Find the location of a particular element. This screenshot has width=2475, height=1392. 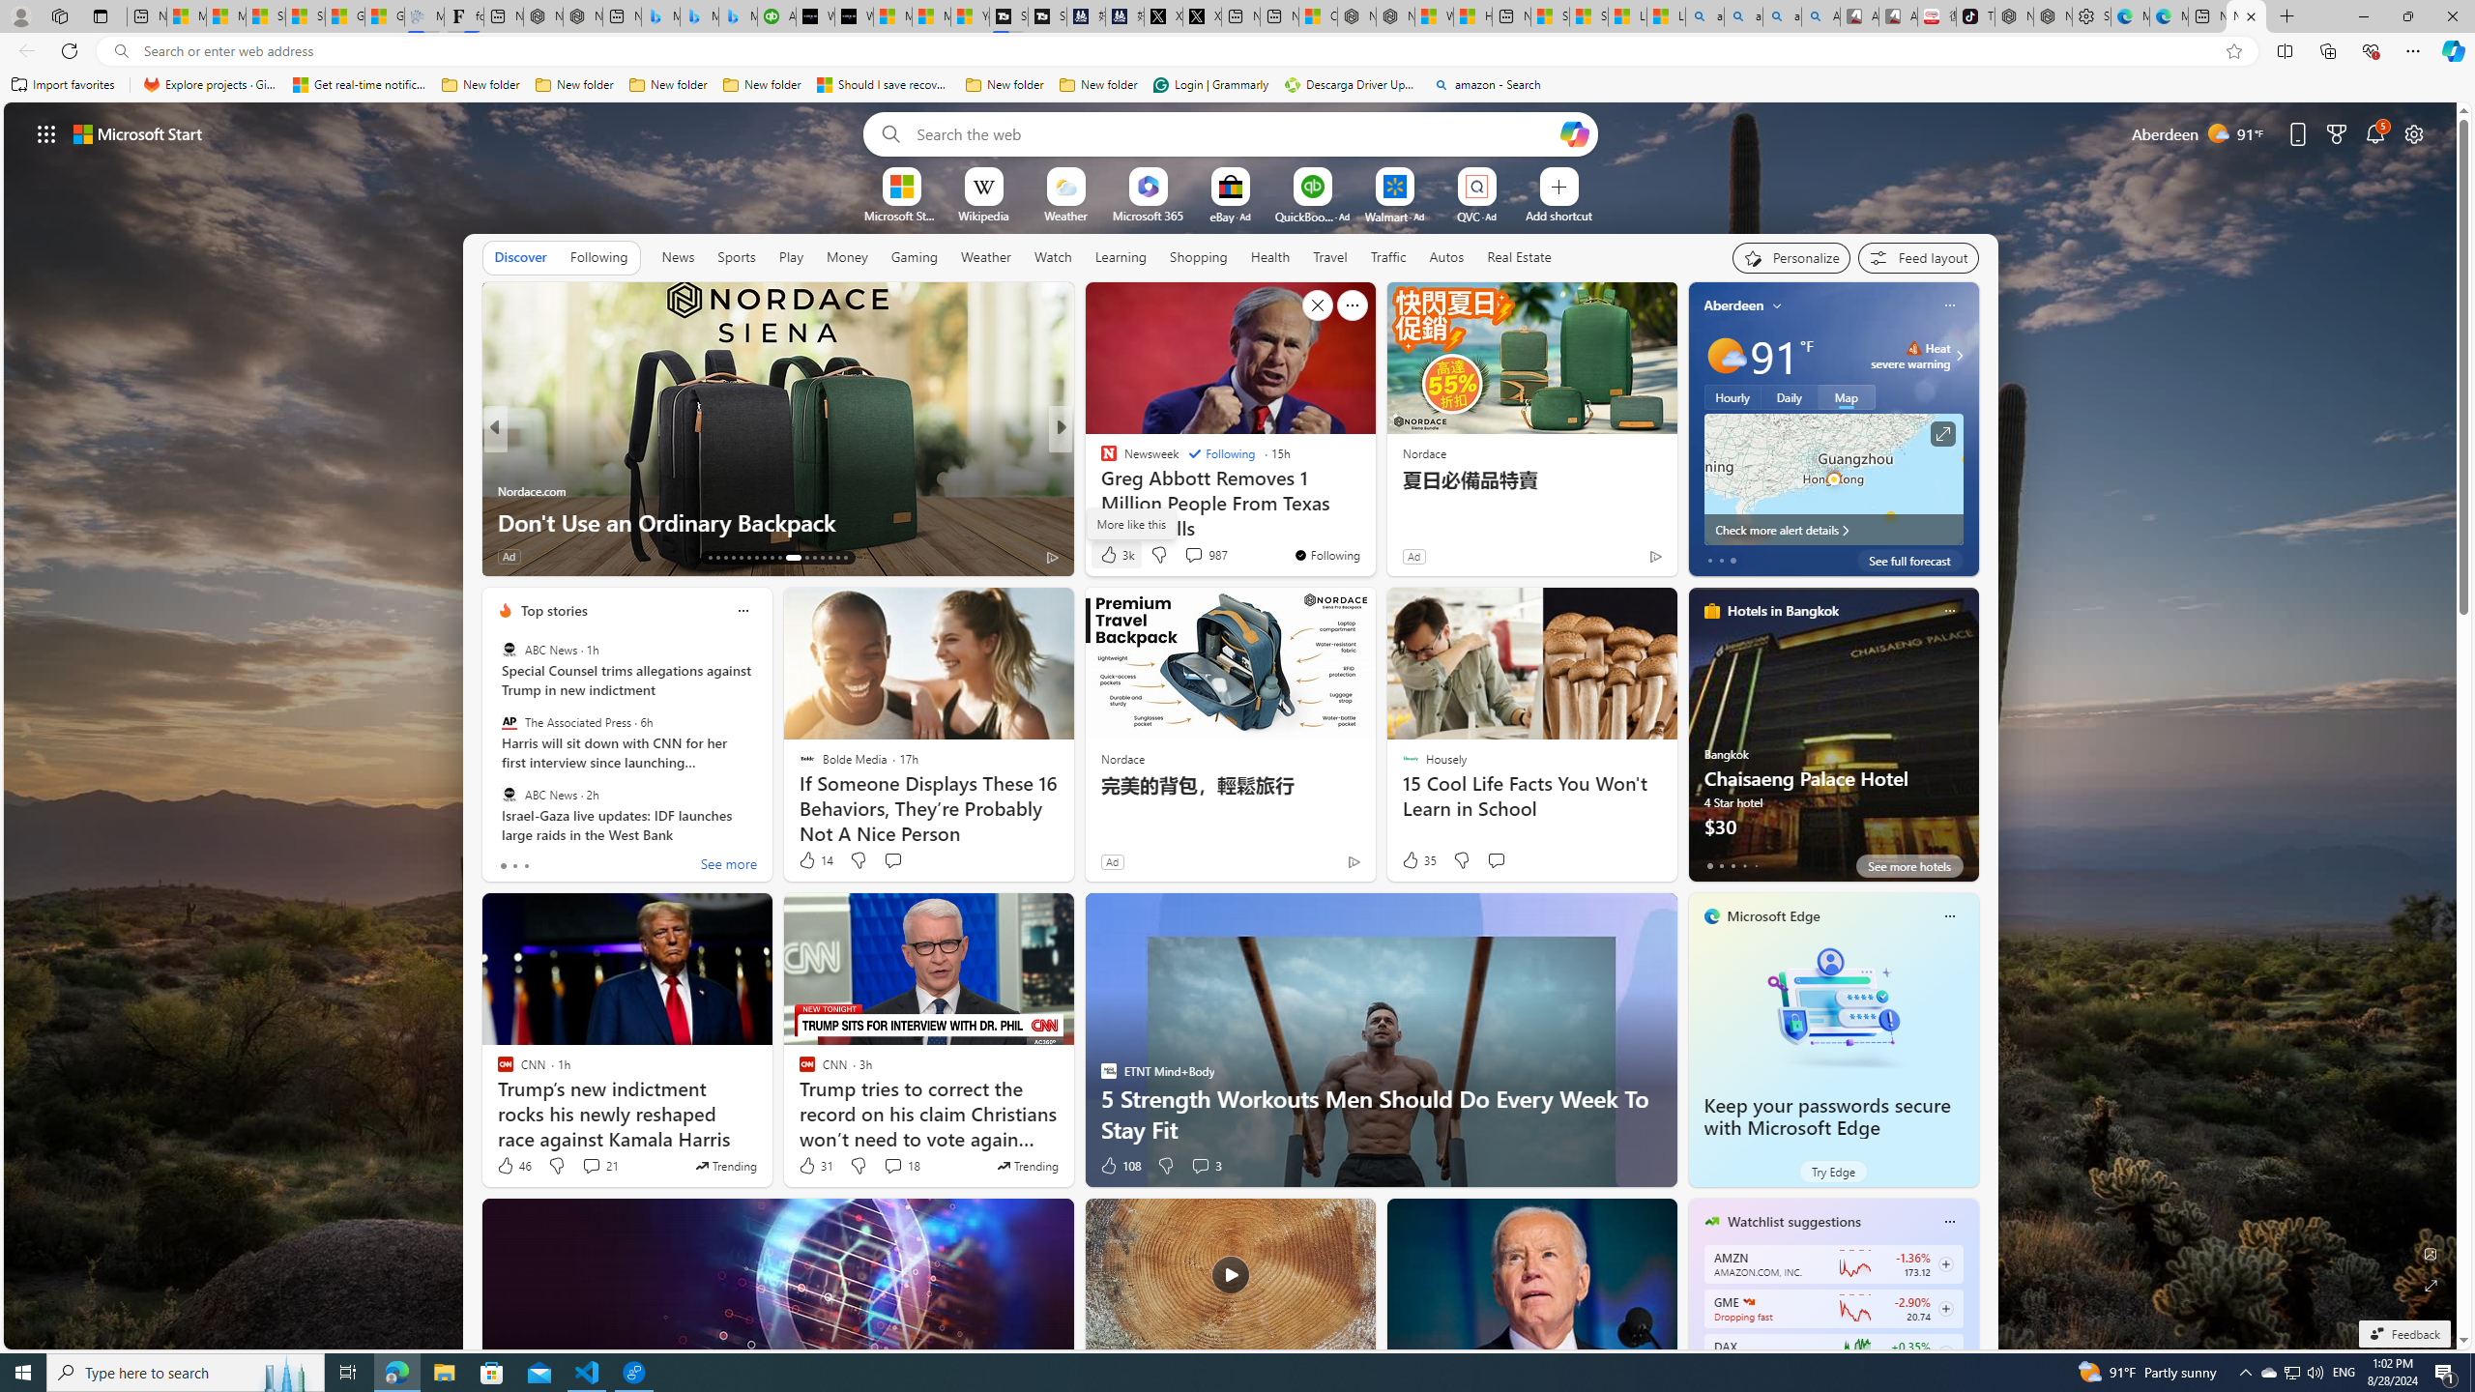

Start the conversation is located at coordinates (1497, 860).